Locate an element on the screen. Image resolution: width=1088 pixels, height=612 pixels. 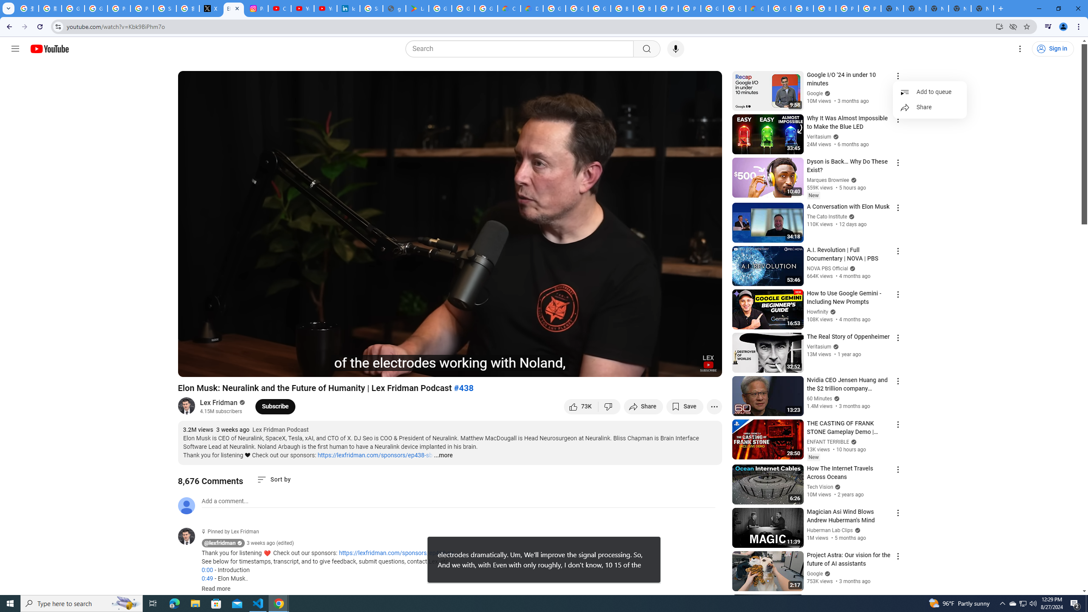
Last Shelter: Survival - Apps on Google Play is located at coordinates (417, 8).